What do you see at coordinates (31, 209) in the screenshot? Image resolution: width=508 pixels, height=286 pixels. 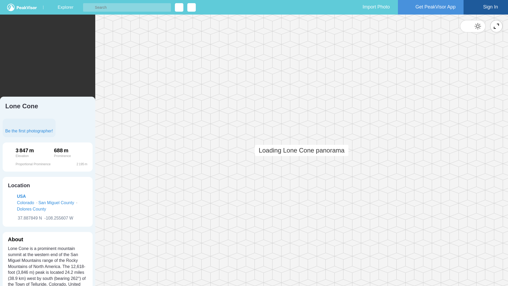 I see `Dolores County` at bounding box center [31, 209].